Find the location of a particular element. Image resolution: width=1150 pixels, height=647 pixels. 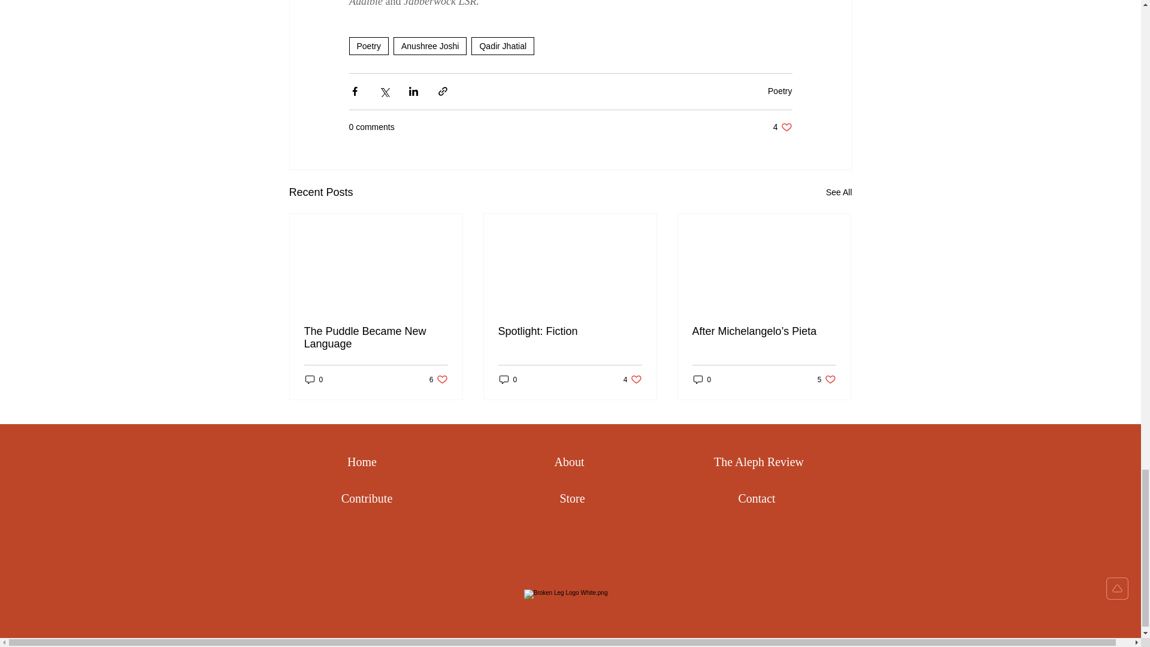

0 is located at coordinates (314, 379).